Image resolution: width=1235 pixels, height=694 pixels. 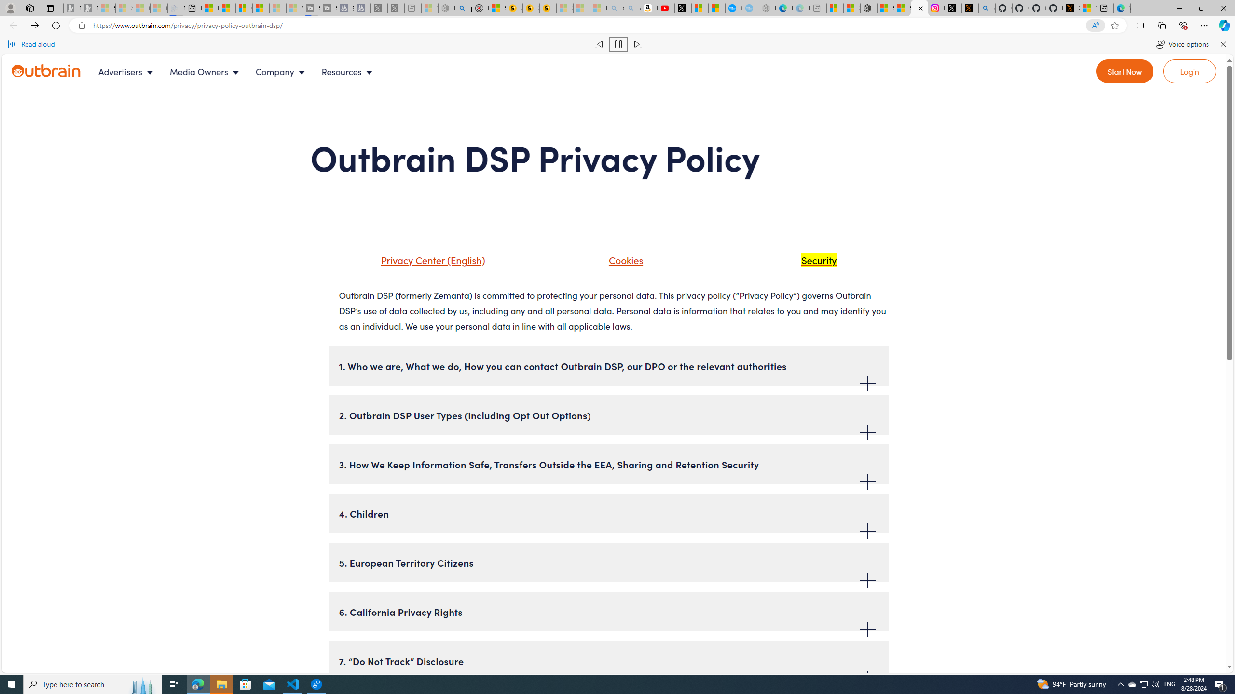 I want to click on Security, so click(x=817, y=259).